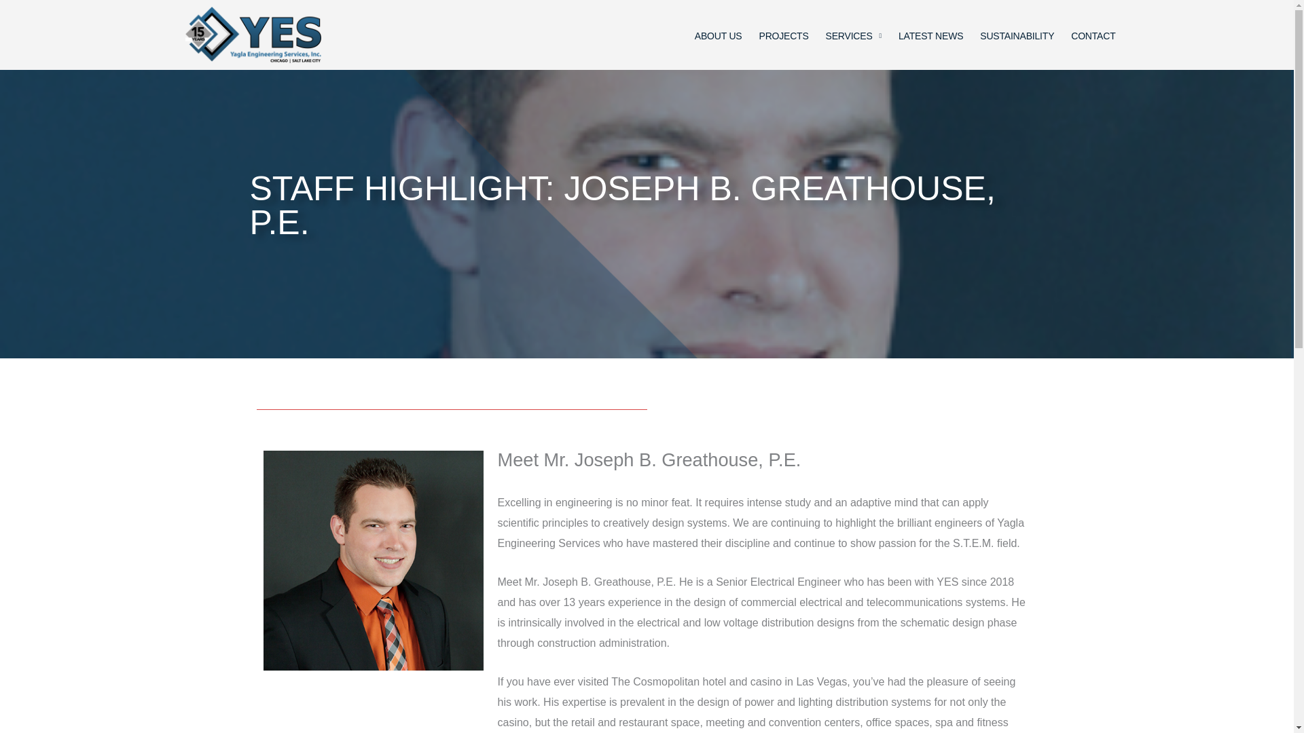 This screenshot has height=733, width=1304. Describe the element at coordinates (853, 36) in the screenshot. I see `SERVICES` at that location.